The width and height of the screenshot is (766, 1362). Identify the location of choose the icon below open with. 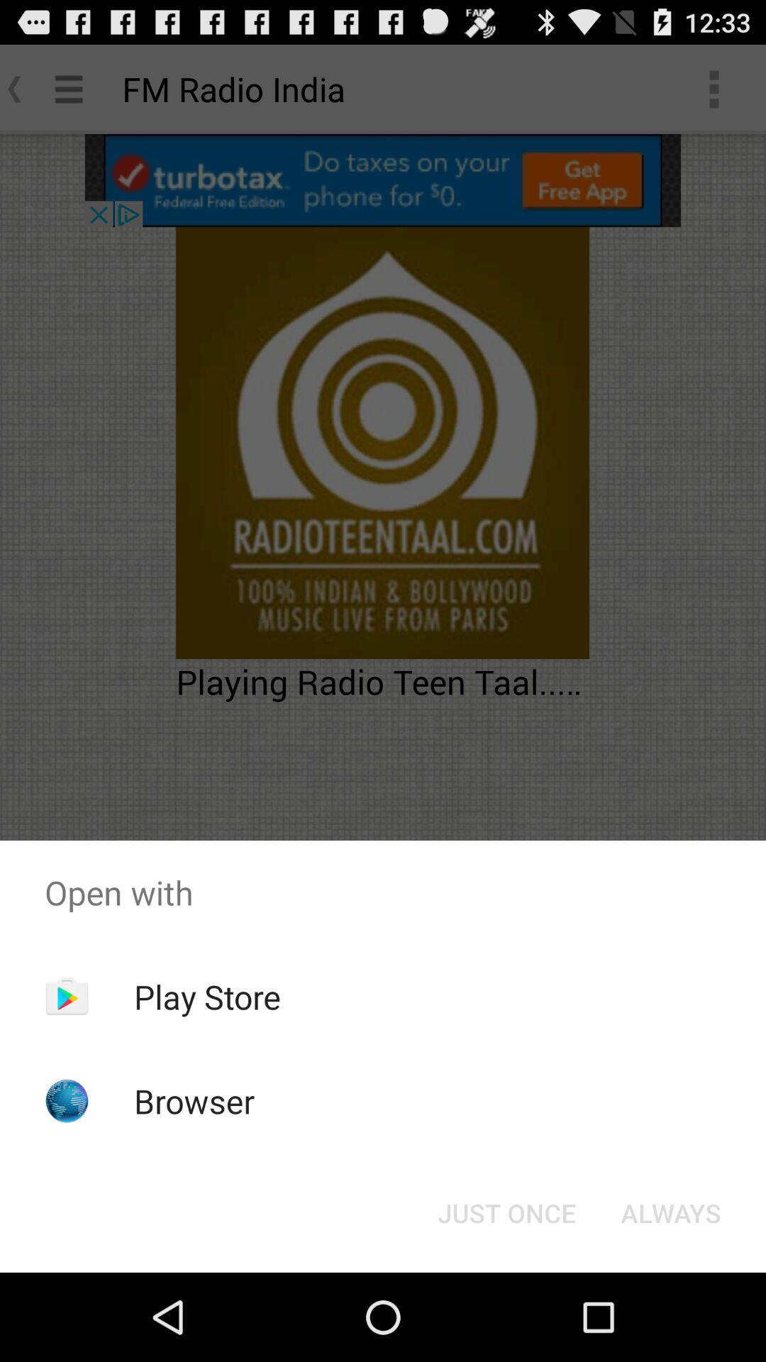
(506, 1213).